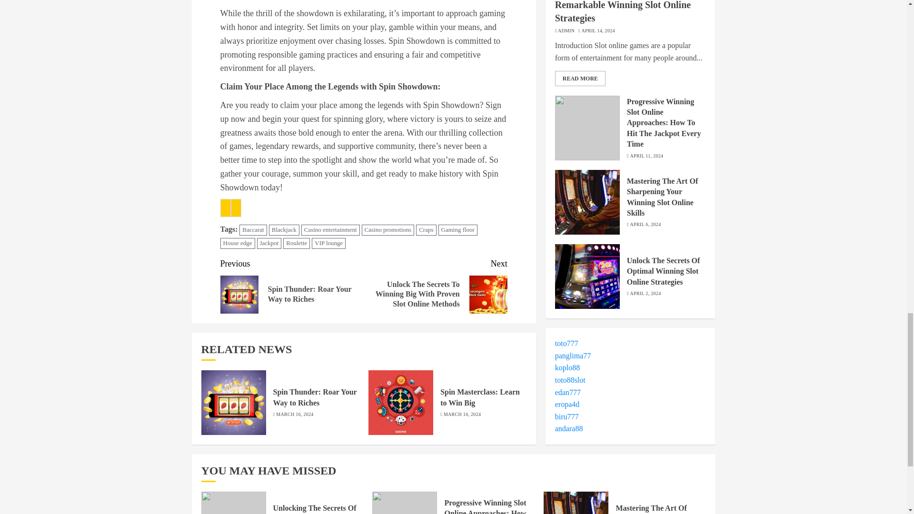  What do you see at coordinates (388, 229) in the screenshot?
I see `Casino promotions` at bounding box center [388, 229].